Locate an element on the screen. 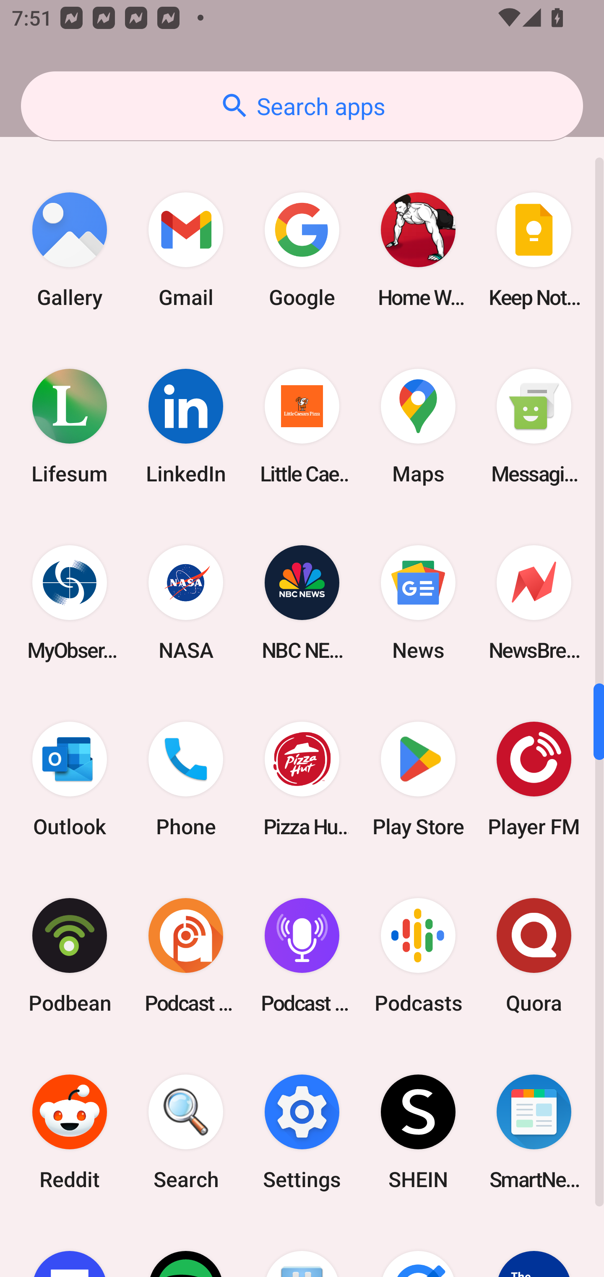  SmartNews is located at coordinates (534, 1132).